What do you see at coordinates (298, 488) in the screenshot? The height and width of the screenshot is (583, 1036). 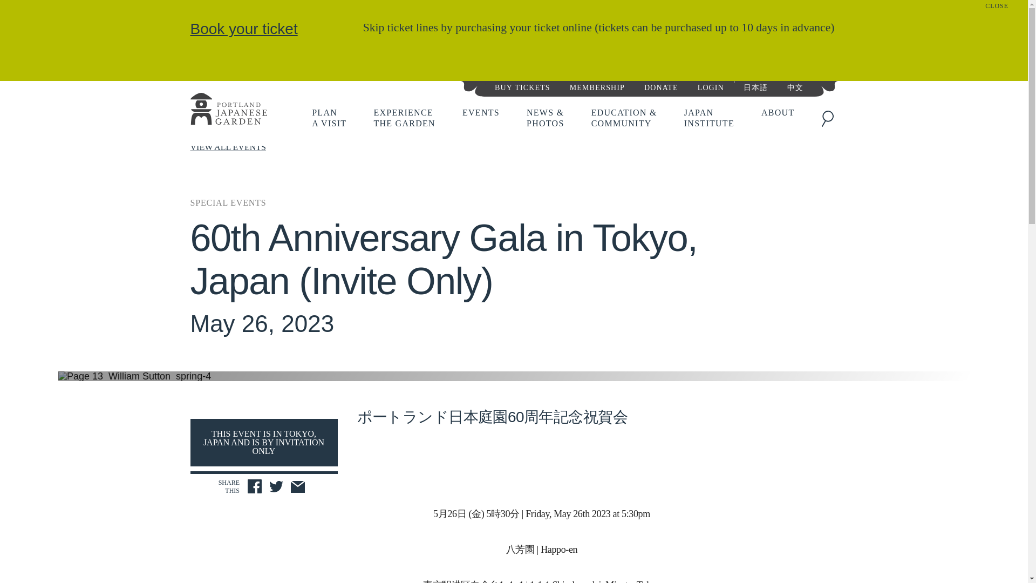 I see `LOGIN` at bounding box center [298, 488].